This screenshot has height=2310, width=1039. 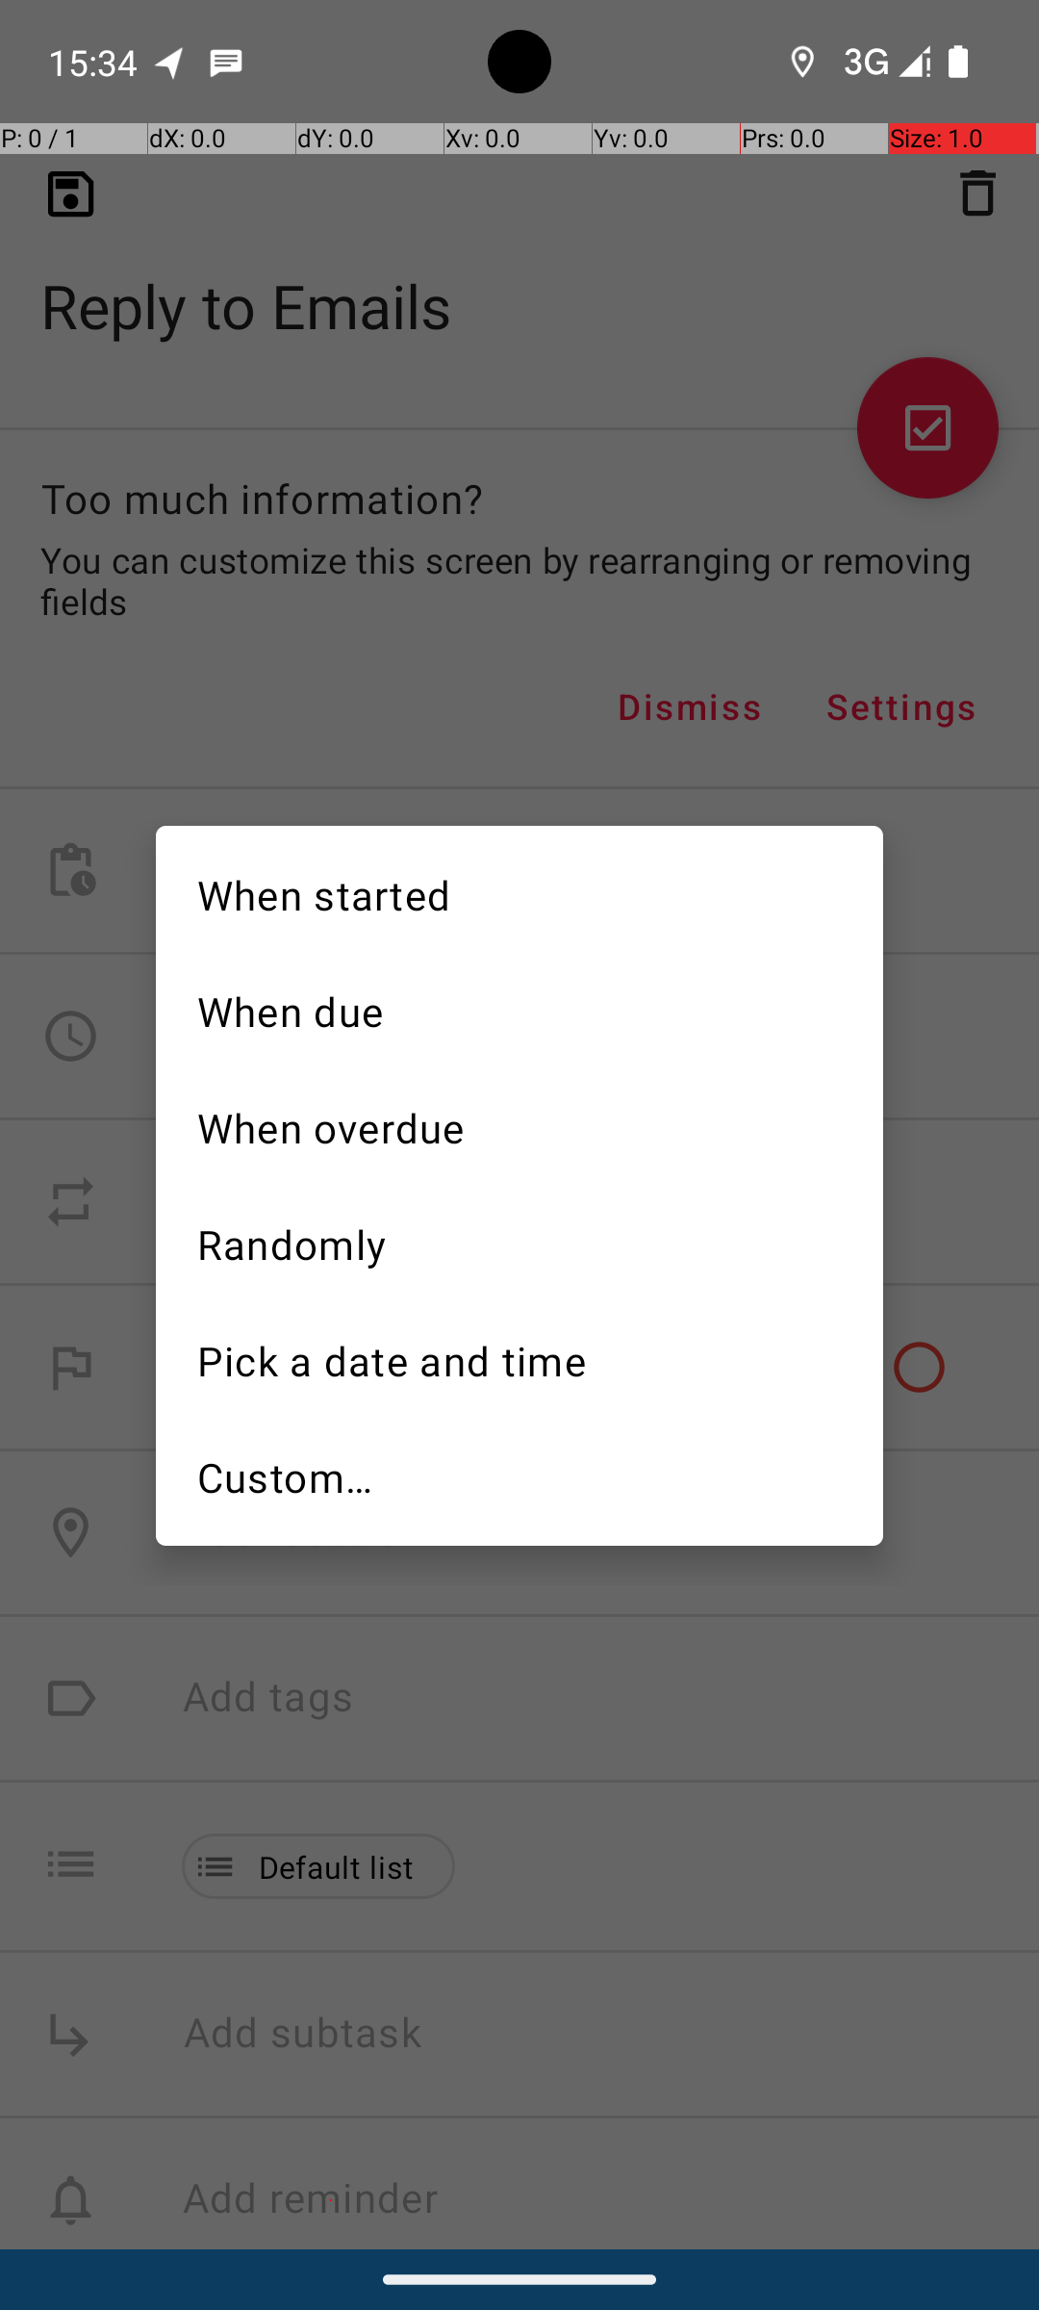 What do you see at coordinates (519, 893) in the screenshot?
I see `When started` at bounding box center [519, 893].